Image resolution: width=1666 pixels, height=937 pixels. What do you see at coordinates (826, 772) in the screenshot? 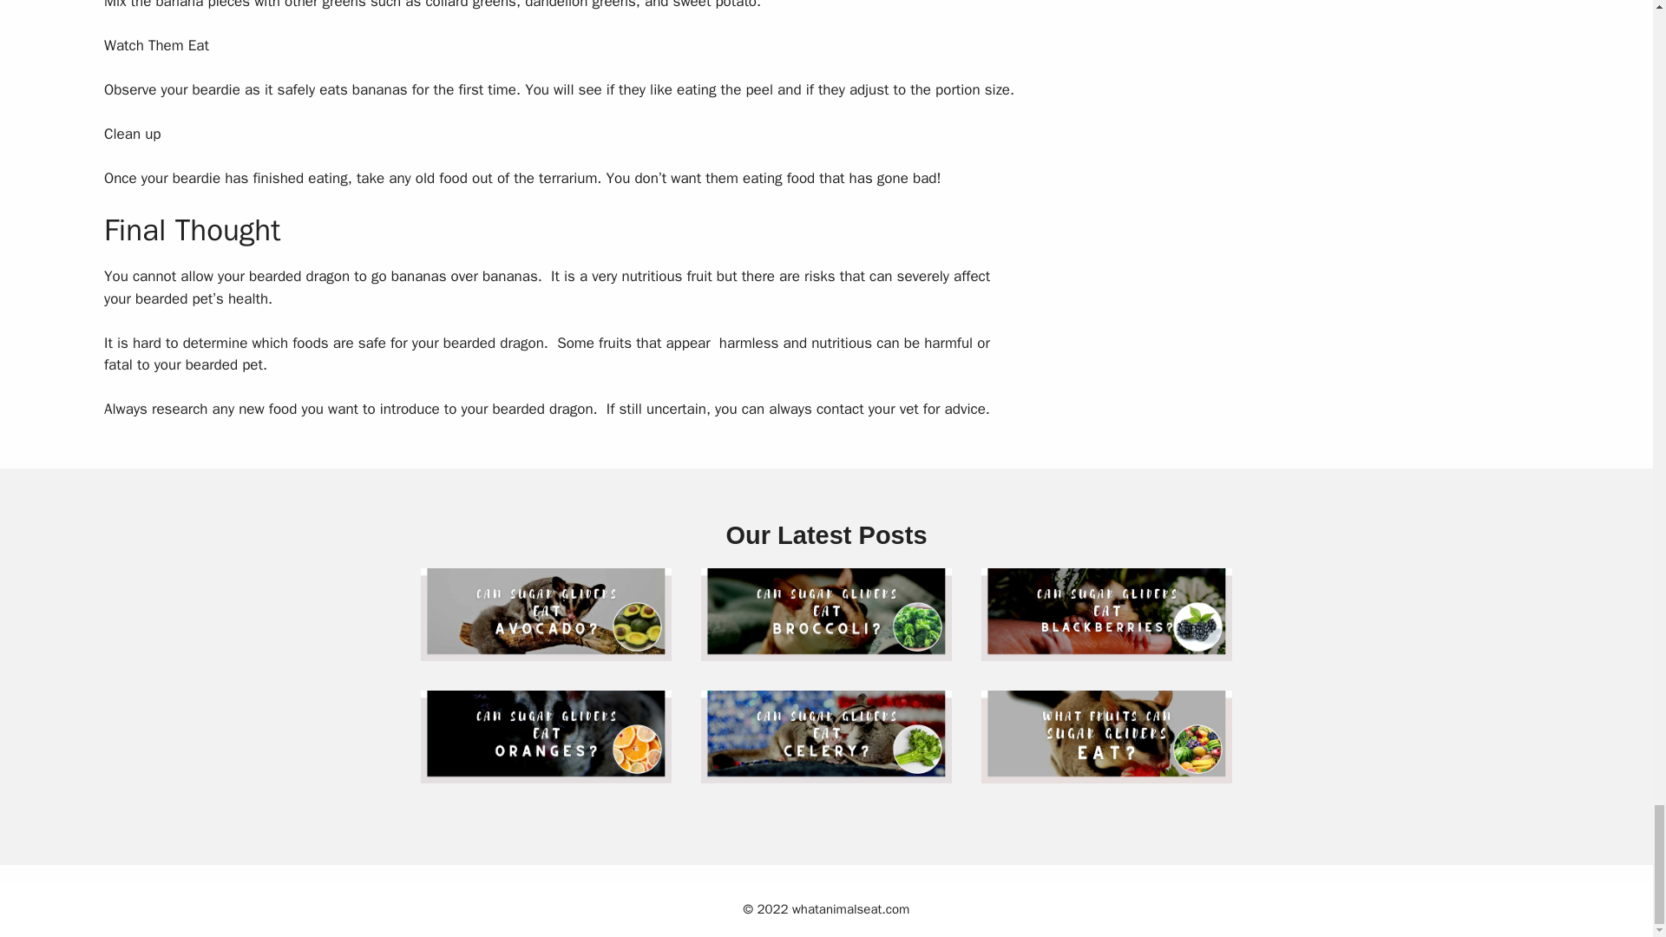
I see `Can Sugar Gliders Eat Celery?` at bounding box center [826, 772].